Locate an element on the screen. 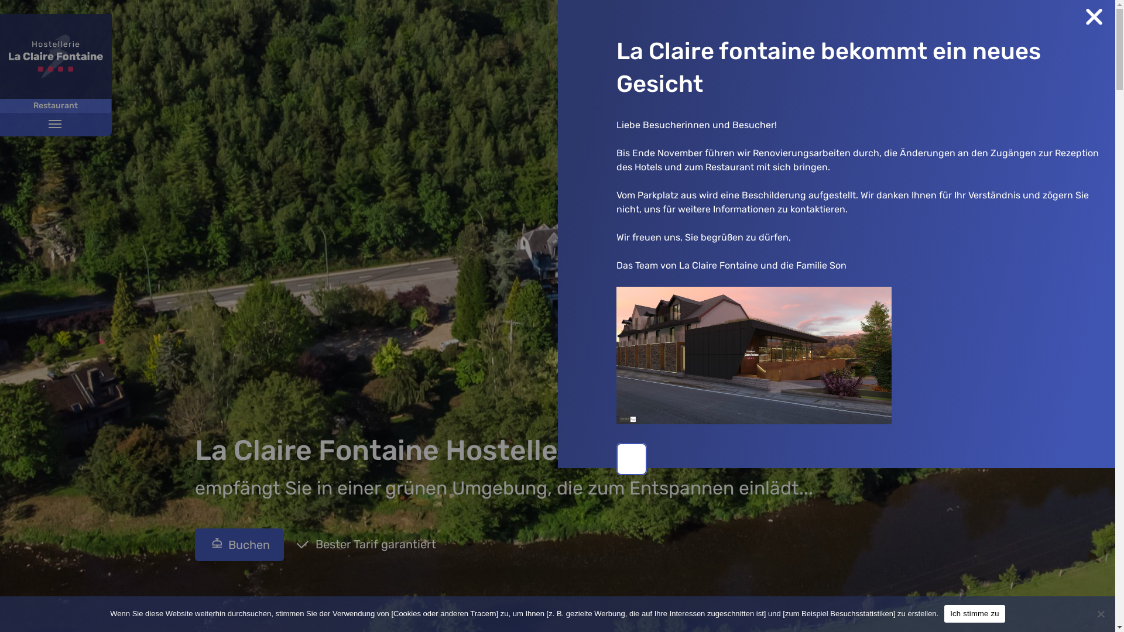  Ich stimme zu is located at coordinates (974, 614).